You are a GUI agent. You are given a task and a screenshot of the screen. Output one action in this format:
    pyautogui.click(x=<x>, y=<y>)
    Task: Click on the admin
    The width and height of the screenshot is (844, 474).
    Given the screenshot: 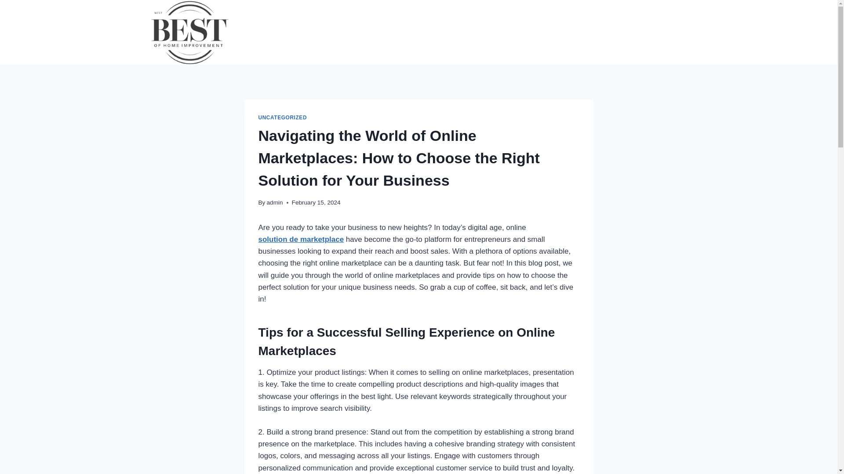 What is the action you would take?
    pyautogui.click(x=274, y=202)
    